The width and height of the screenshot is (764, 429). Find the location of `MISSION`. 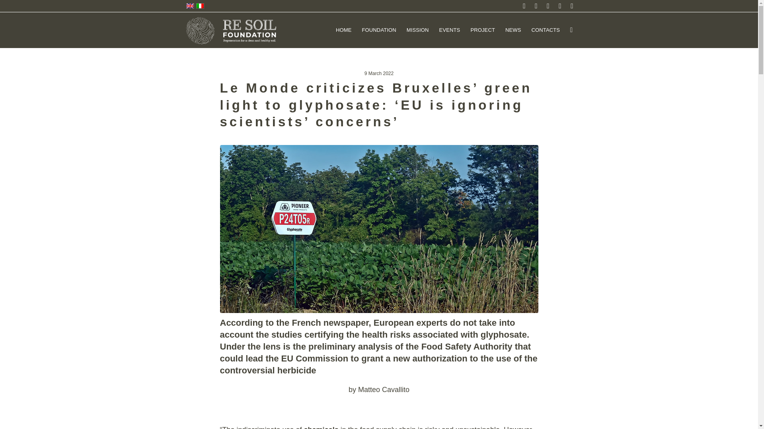

MISSION is located at coordinates (418, 30).